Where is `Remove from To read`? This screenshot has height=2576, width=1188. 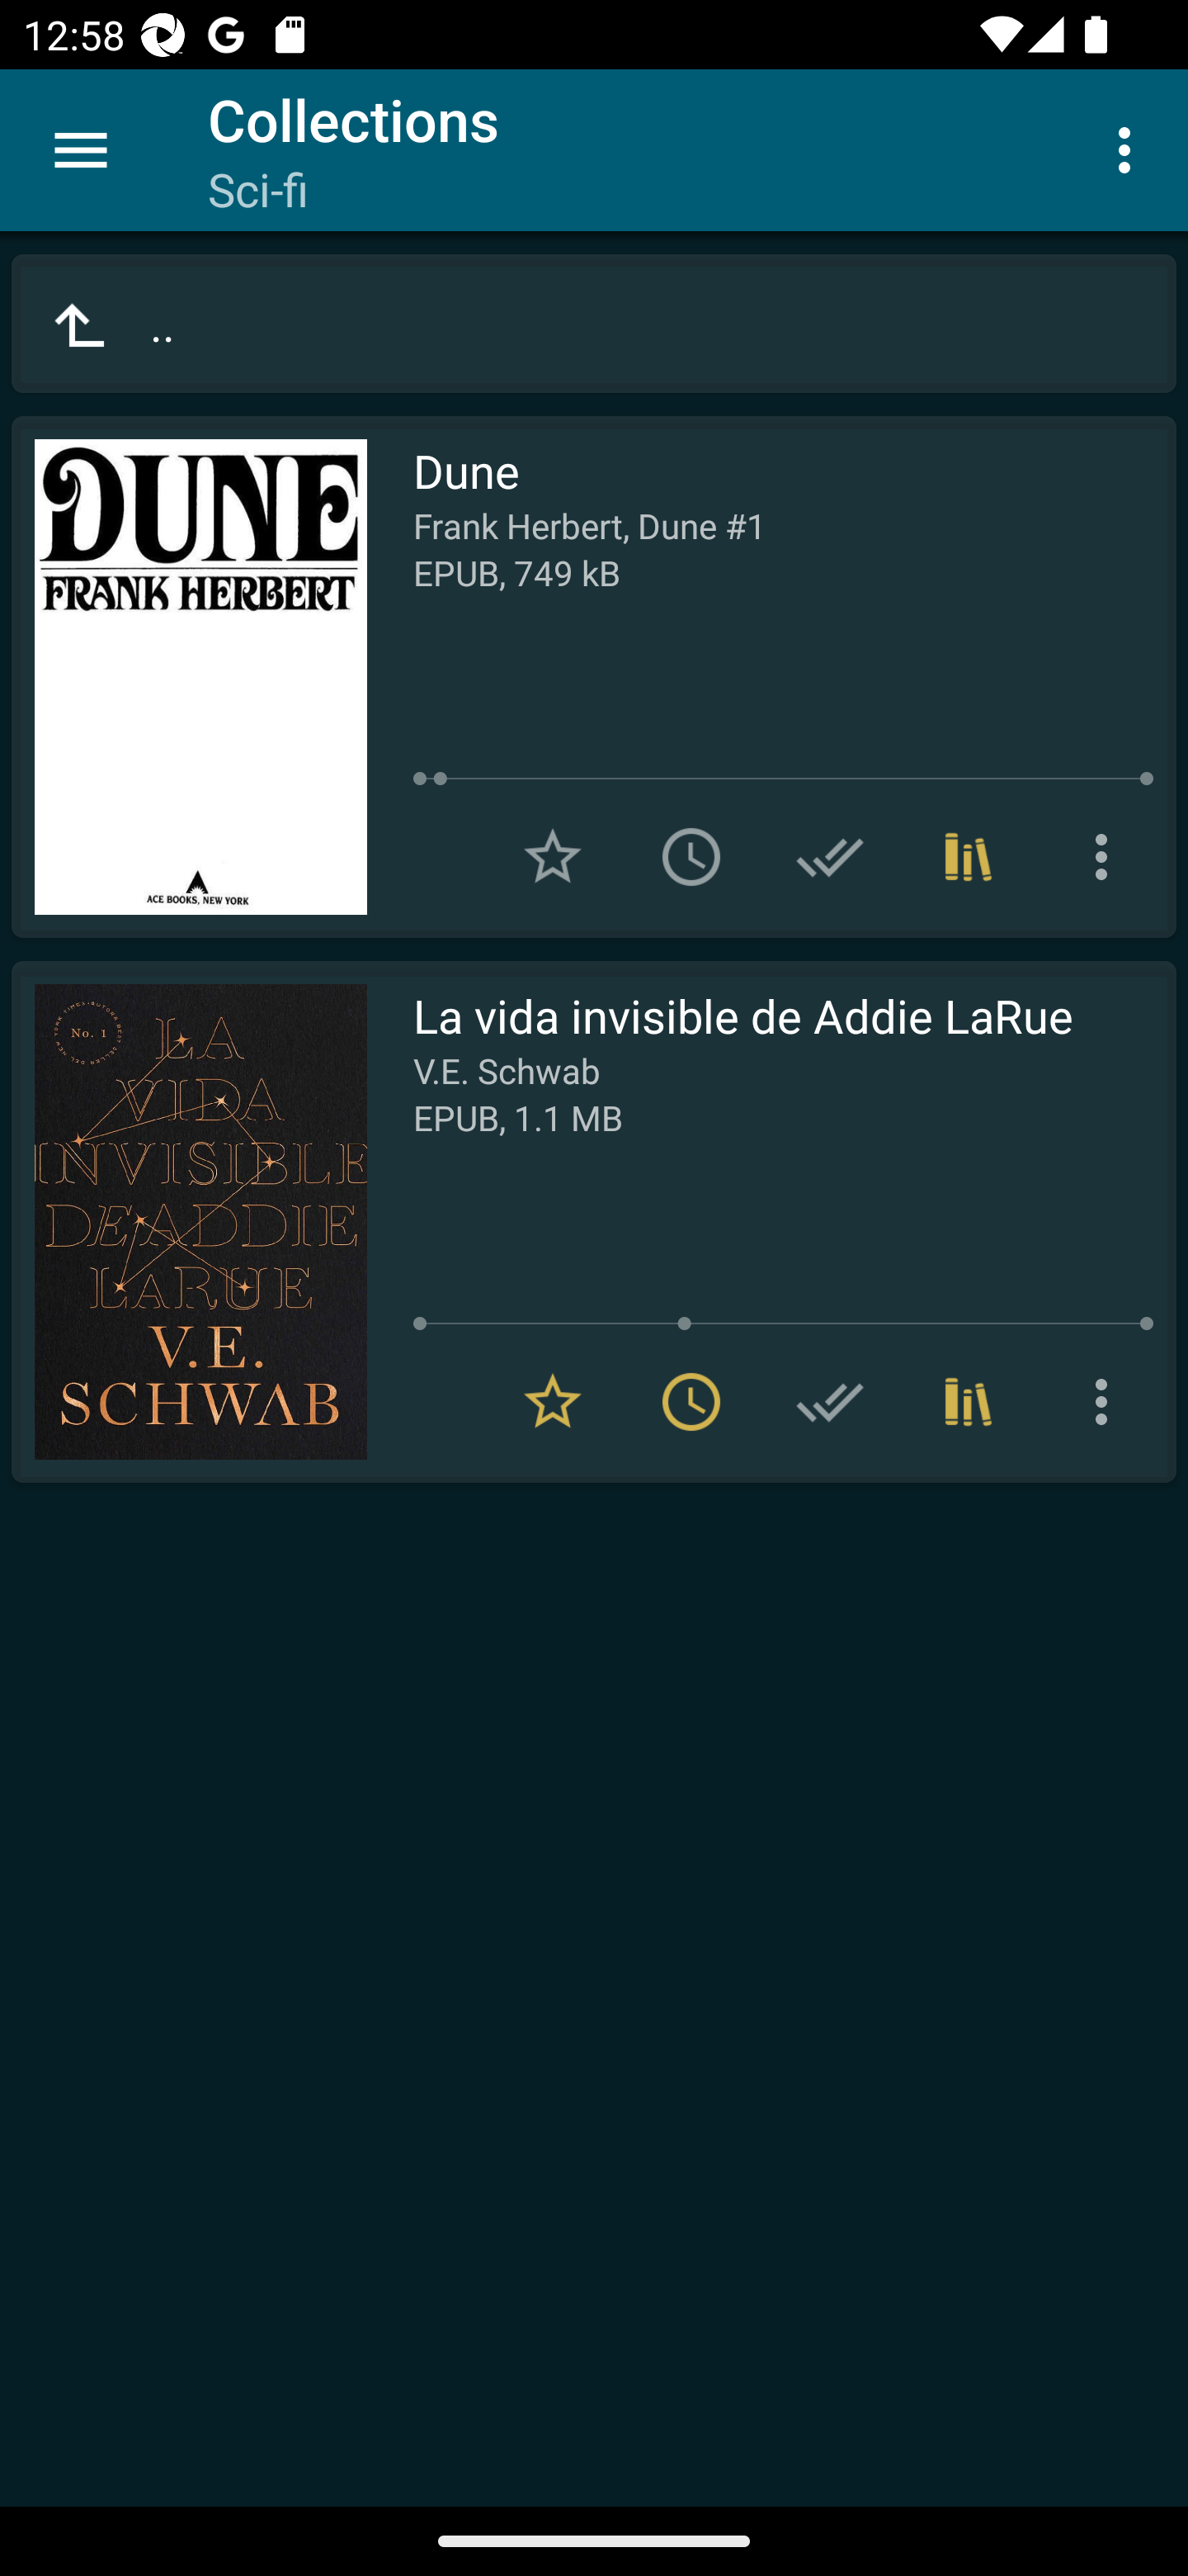
Remove from To read is located at coordinates (691, 1401).